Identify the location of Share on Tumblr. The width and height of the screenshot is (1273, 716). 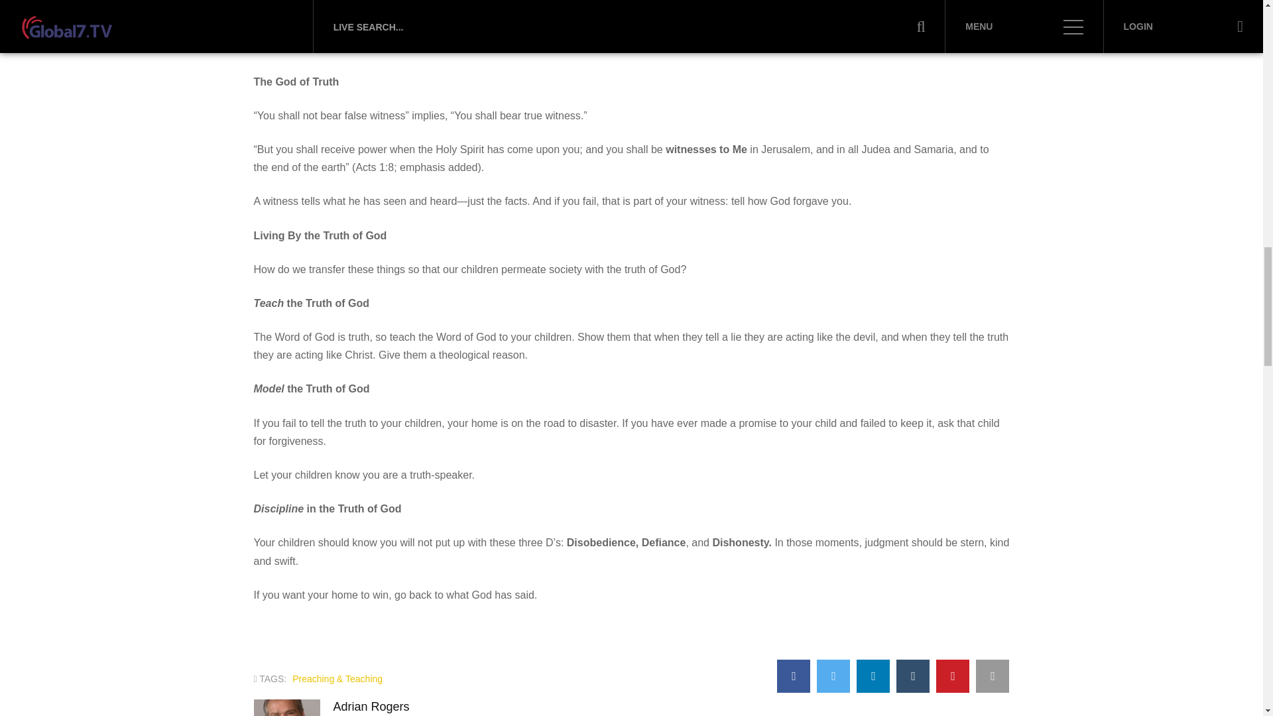
(912, 676).